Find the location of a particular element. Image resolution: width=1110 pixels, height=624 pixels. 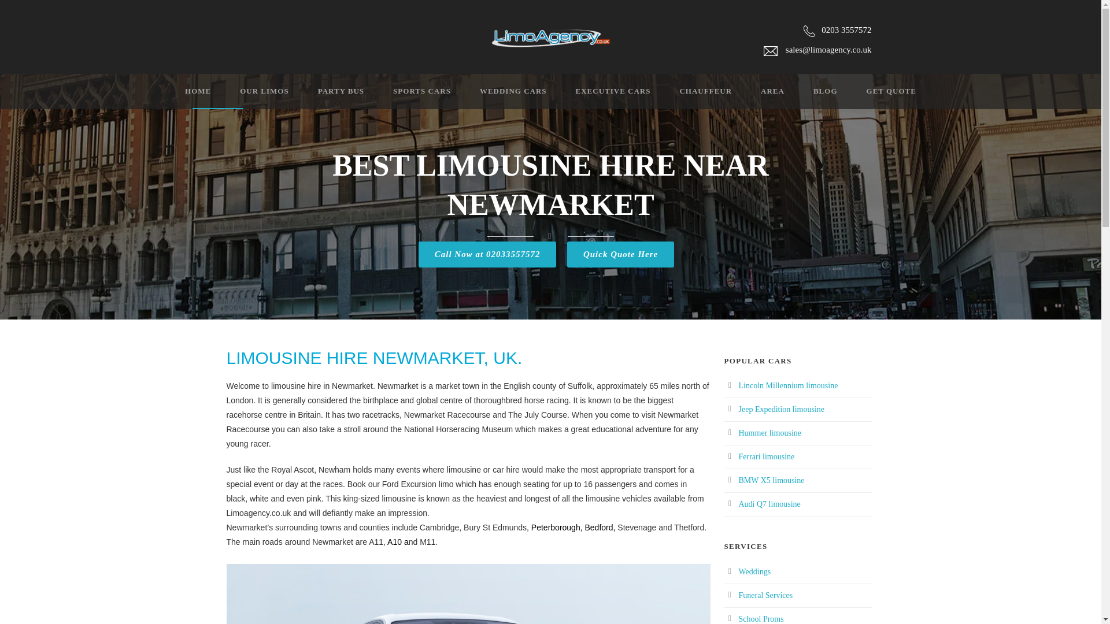

Call Now at 02033557572 is located at coordinates (487, 254).